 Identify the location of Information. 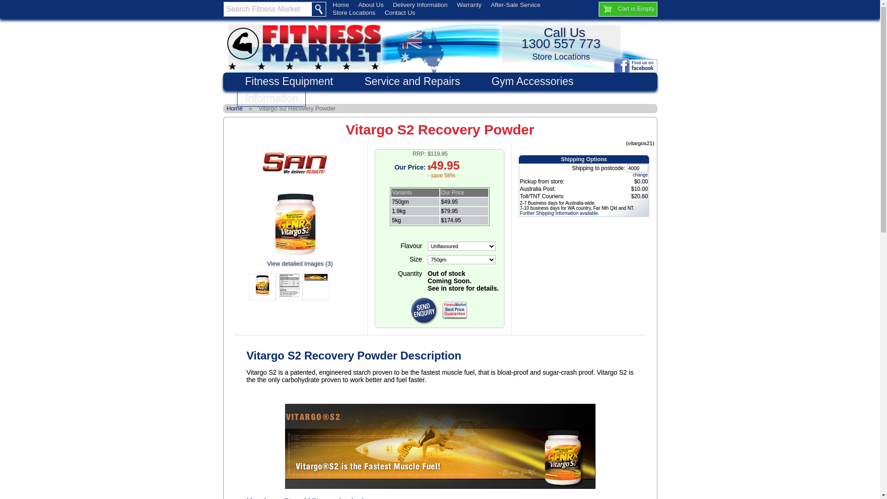
(271, 98).